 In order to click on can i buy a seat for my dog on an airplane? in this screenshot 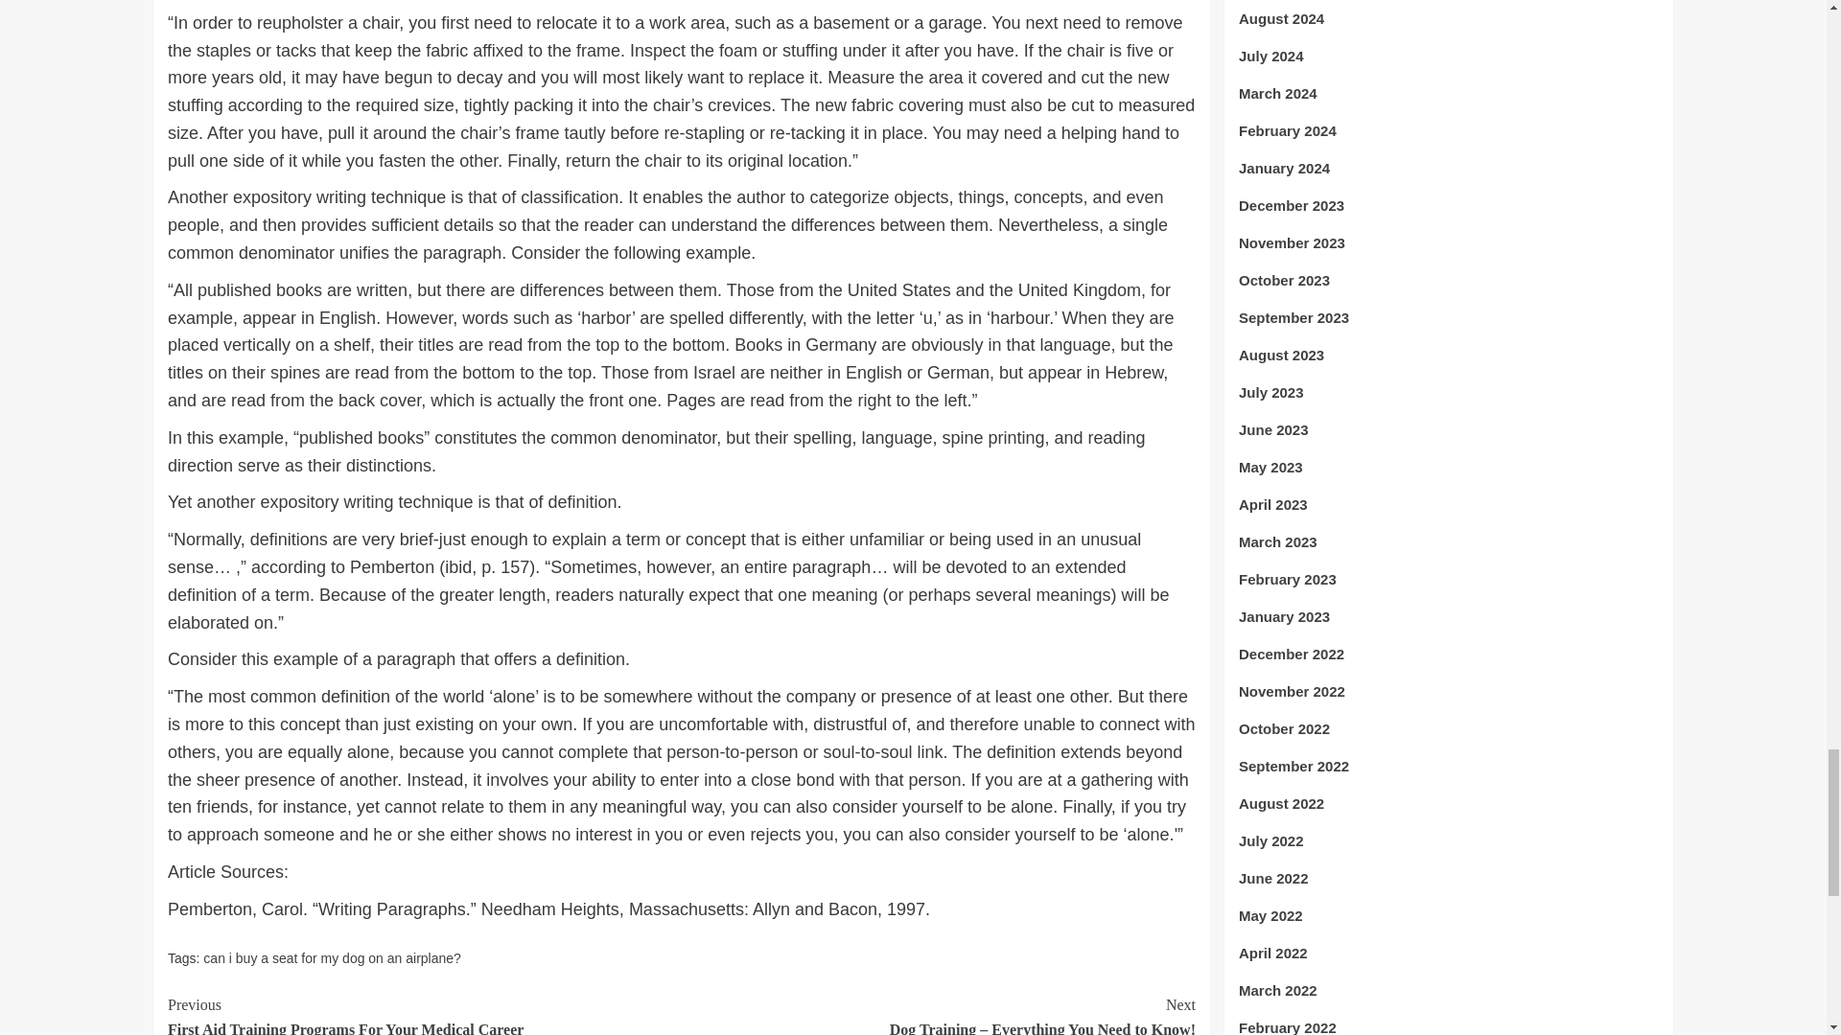, I will do `click(424, 1014)`.